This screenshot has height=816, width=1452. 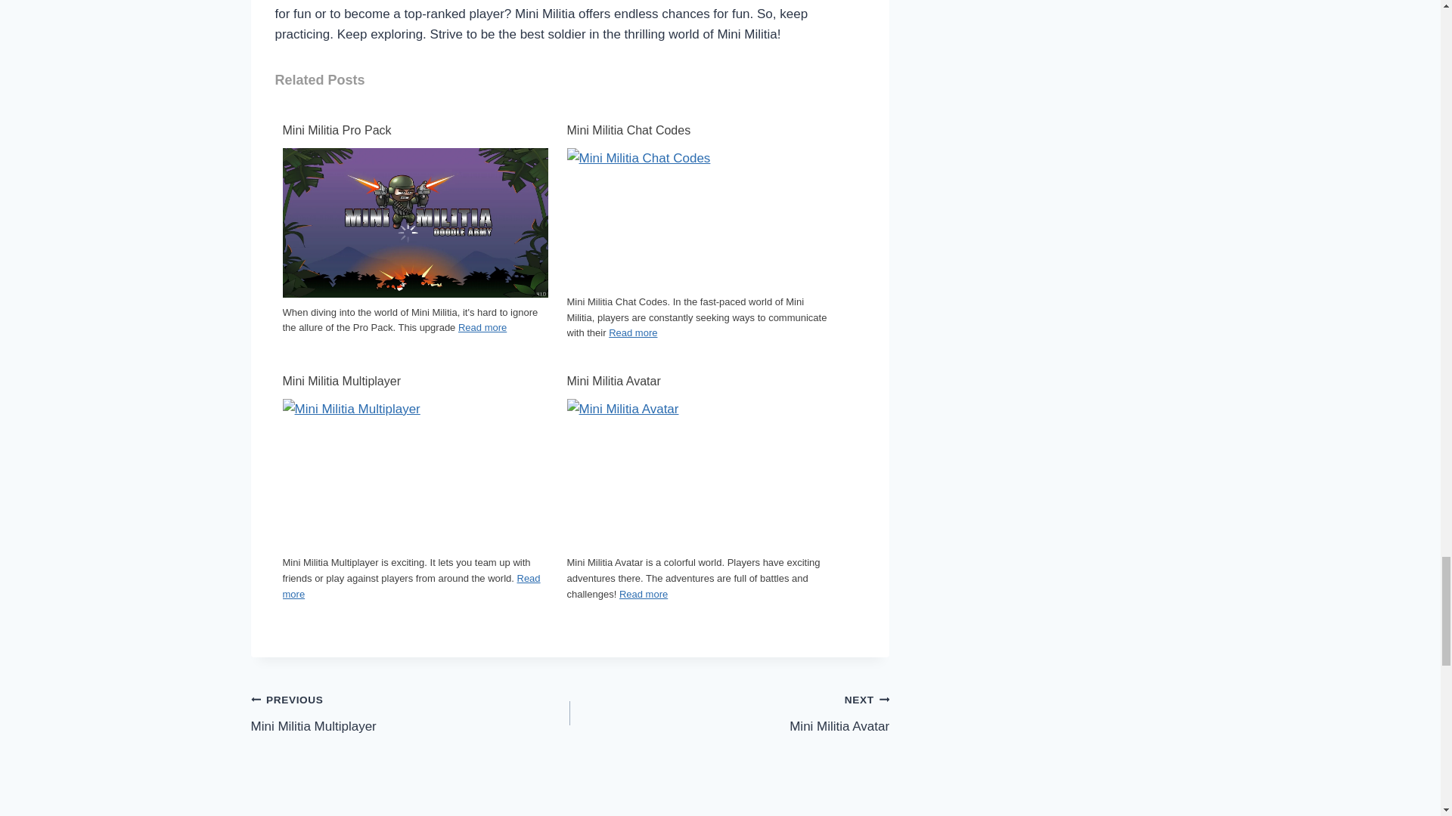 What do you see at coordinates (700, 218) in the screenshot?
I see `Mini Militia Chat Codes` at bounding box center [700, 218].